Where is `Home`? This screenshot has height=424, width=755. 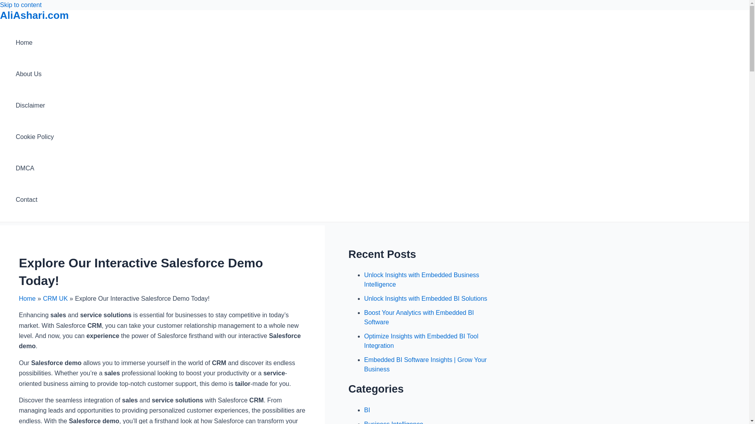 Home is located at coordinates (27, 298).